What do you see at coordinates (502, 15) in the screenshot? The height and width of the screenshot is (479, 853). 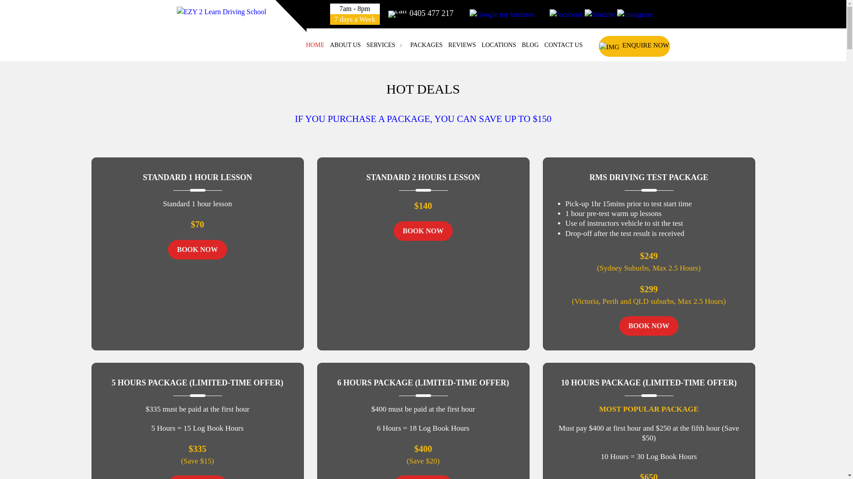 I see `Google my business` at bounding box center [502, 15].